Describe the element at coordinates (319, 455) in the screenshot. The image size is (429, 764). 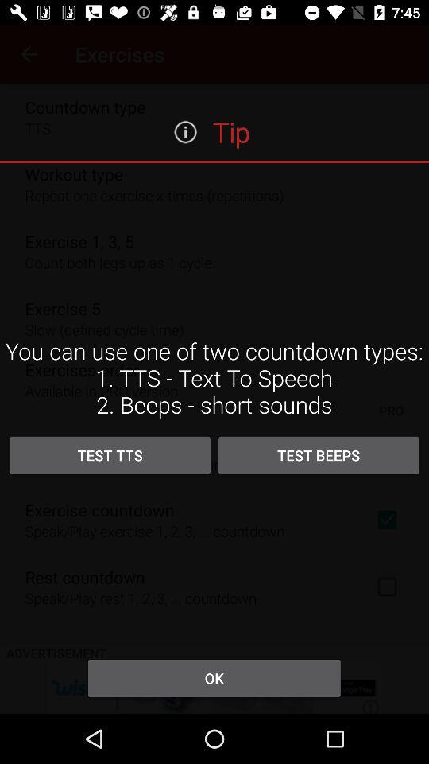
I see `turn on the item above the ok` at that location.